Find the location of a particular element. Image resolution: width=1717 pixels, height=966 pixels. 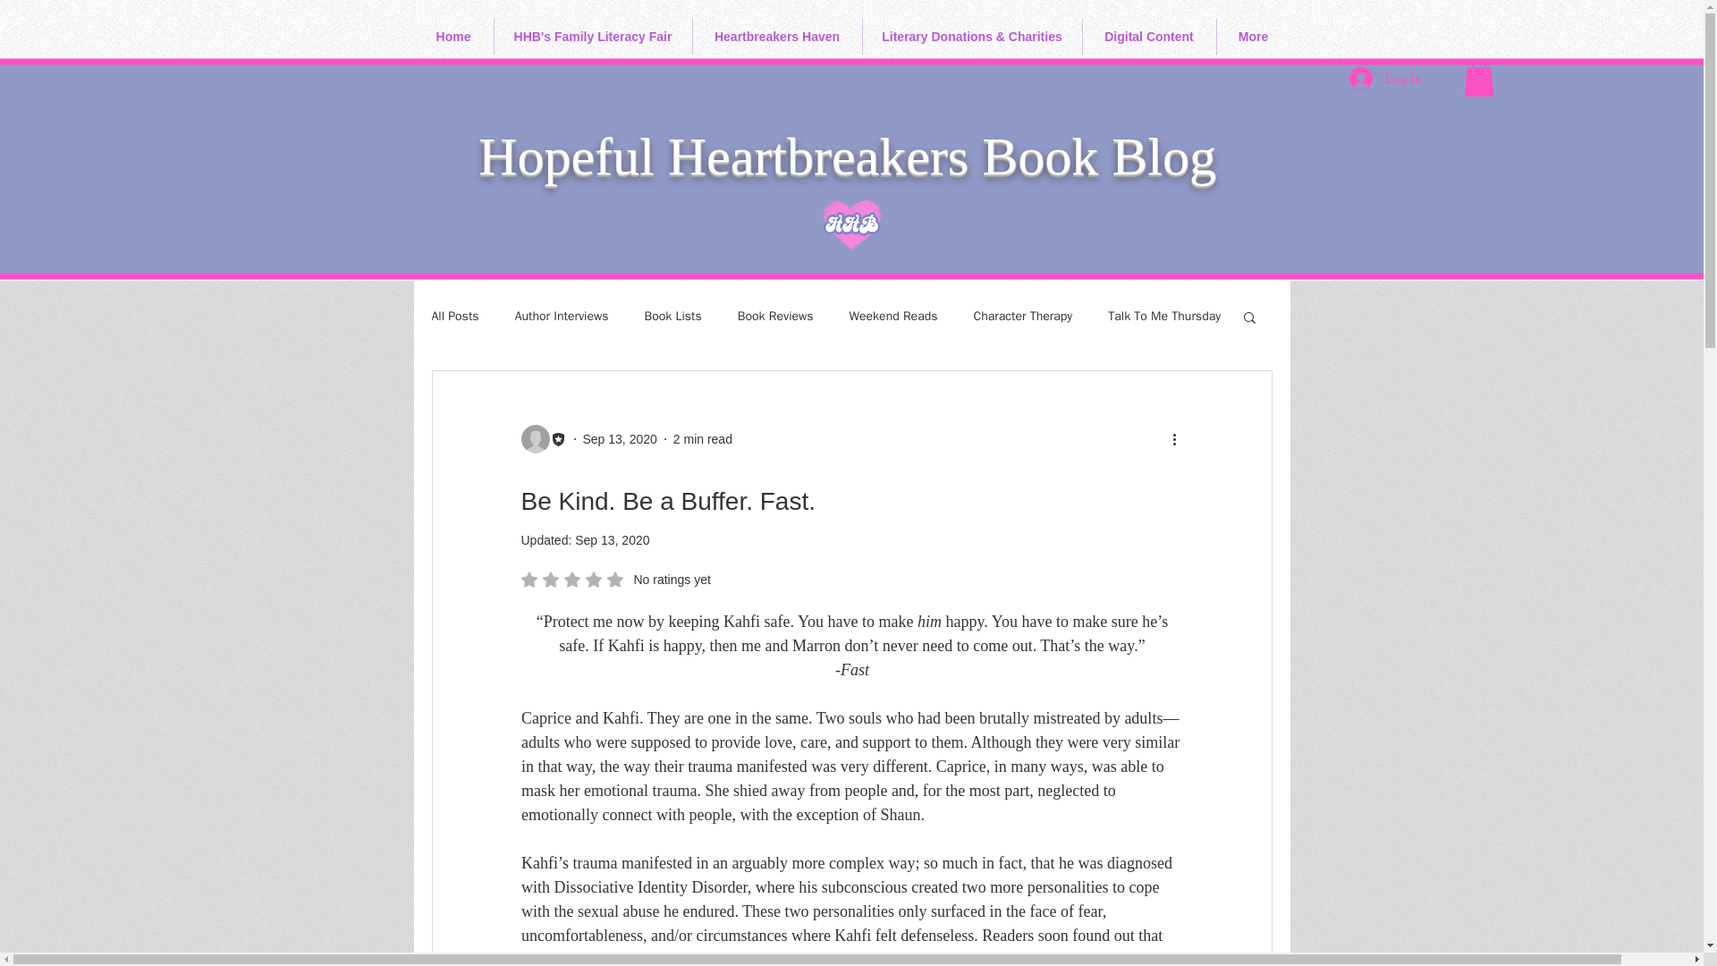

Log In is located at coordinates (1385, 79).